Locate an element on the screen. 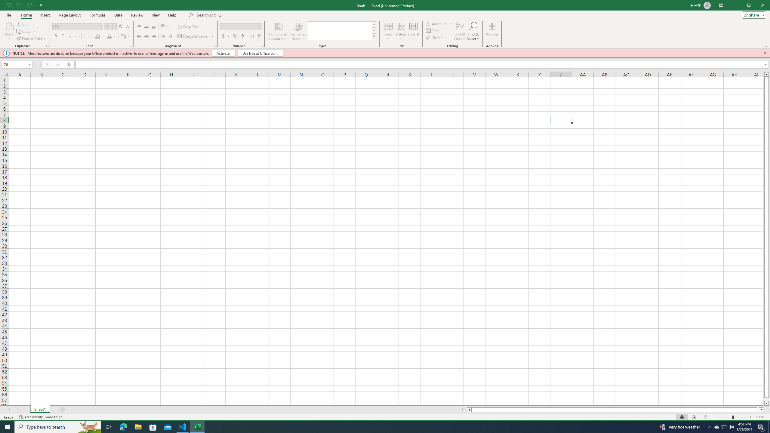  Format is located at coordinates (414, 31).